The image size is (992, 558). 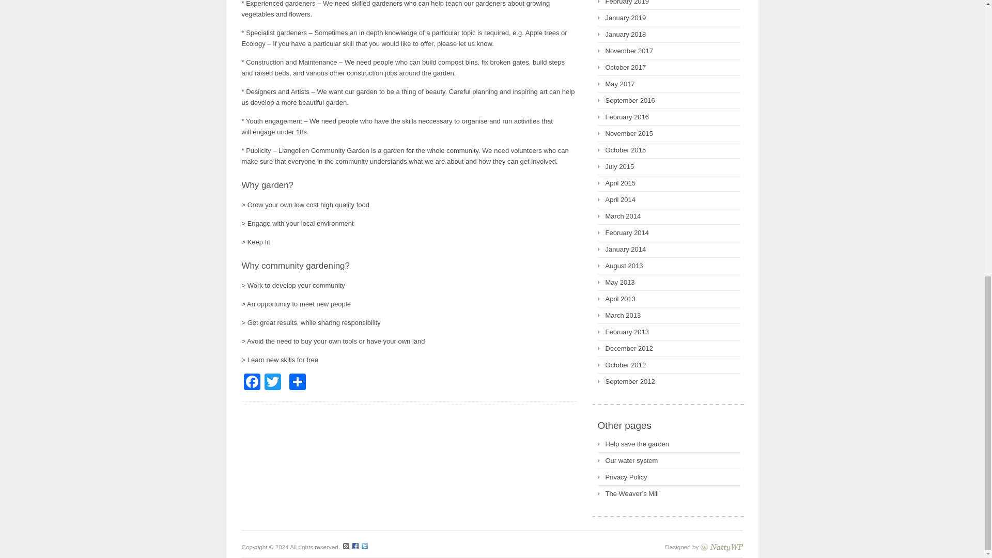 I want to click on January 2018, so click(x=621, y=34).